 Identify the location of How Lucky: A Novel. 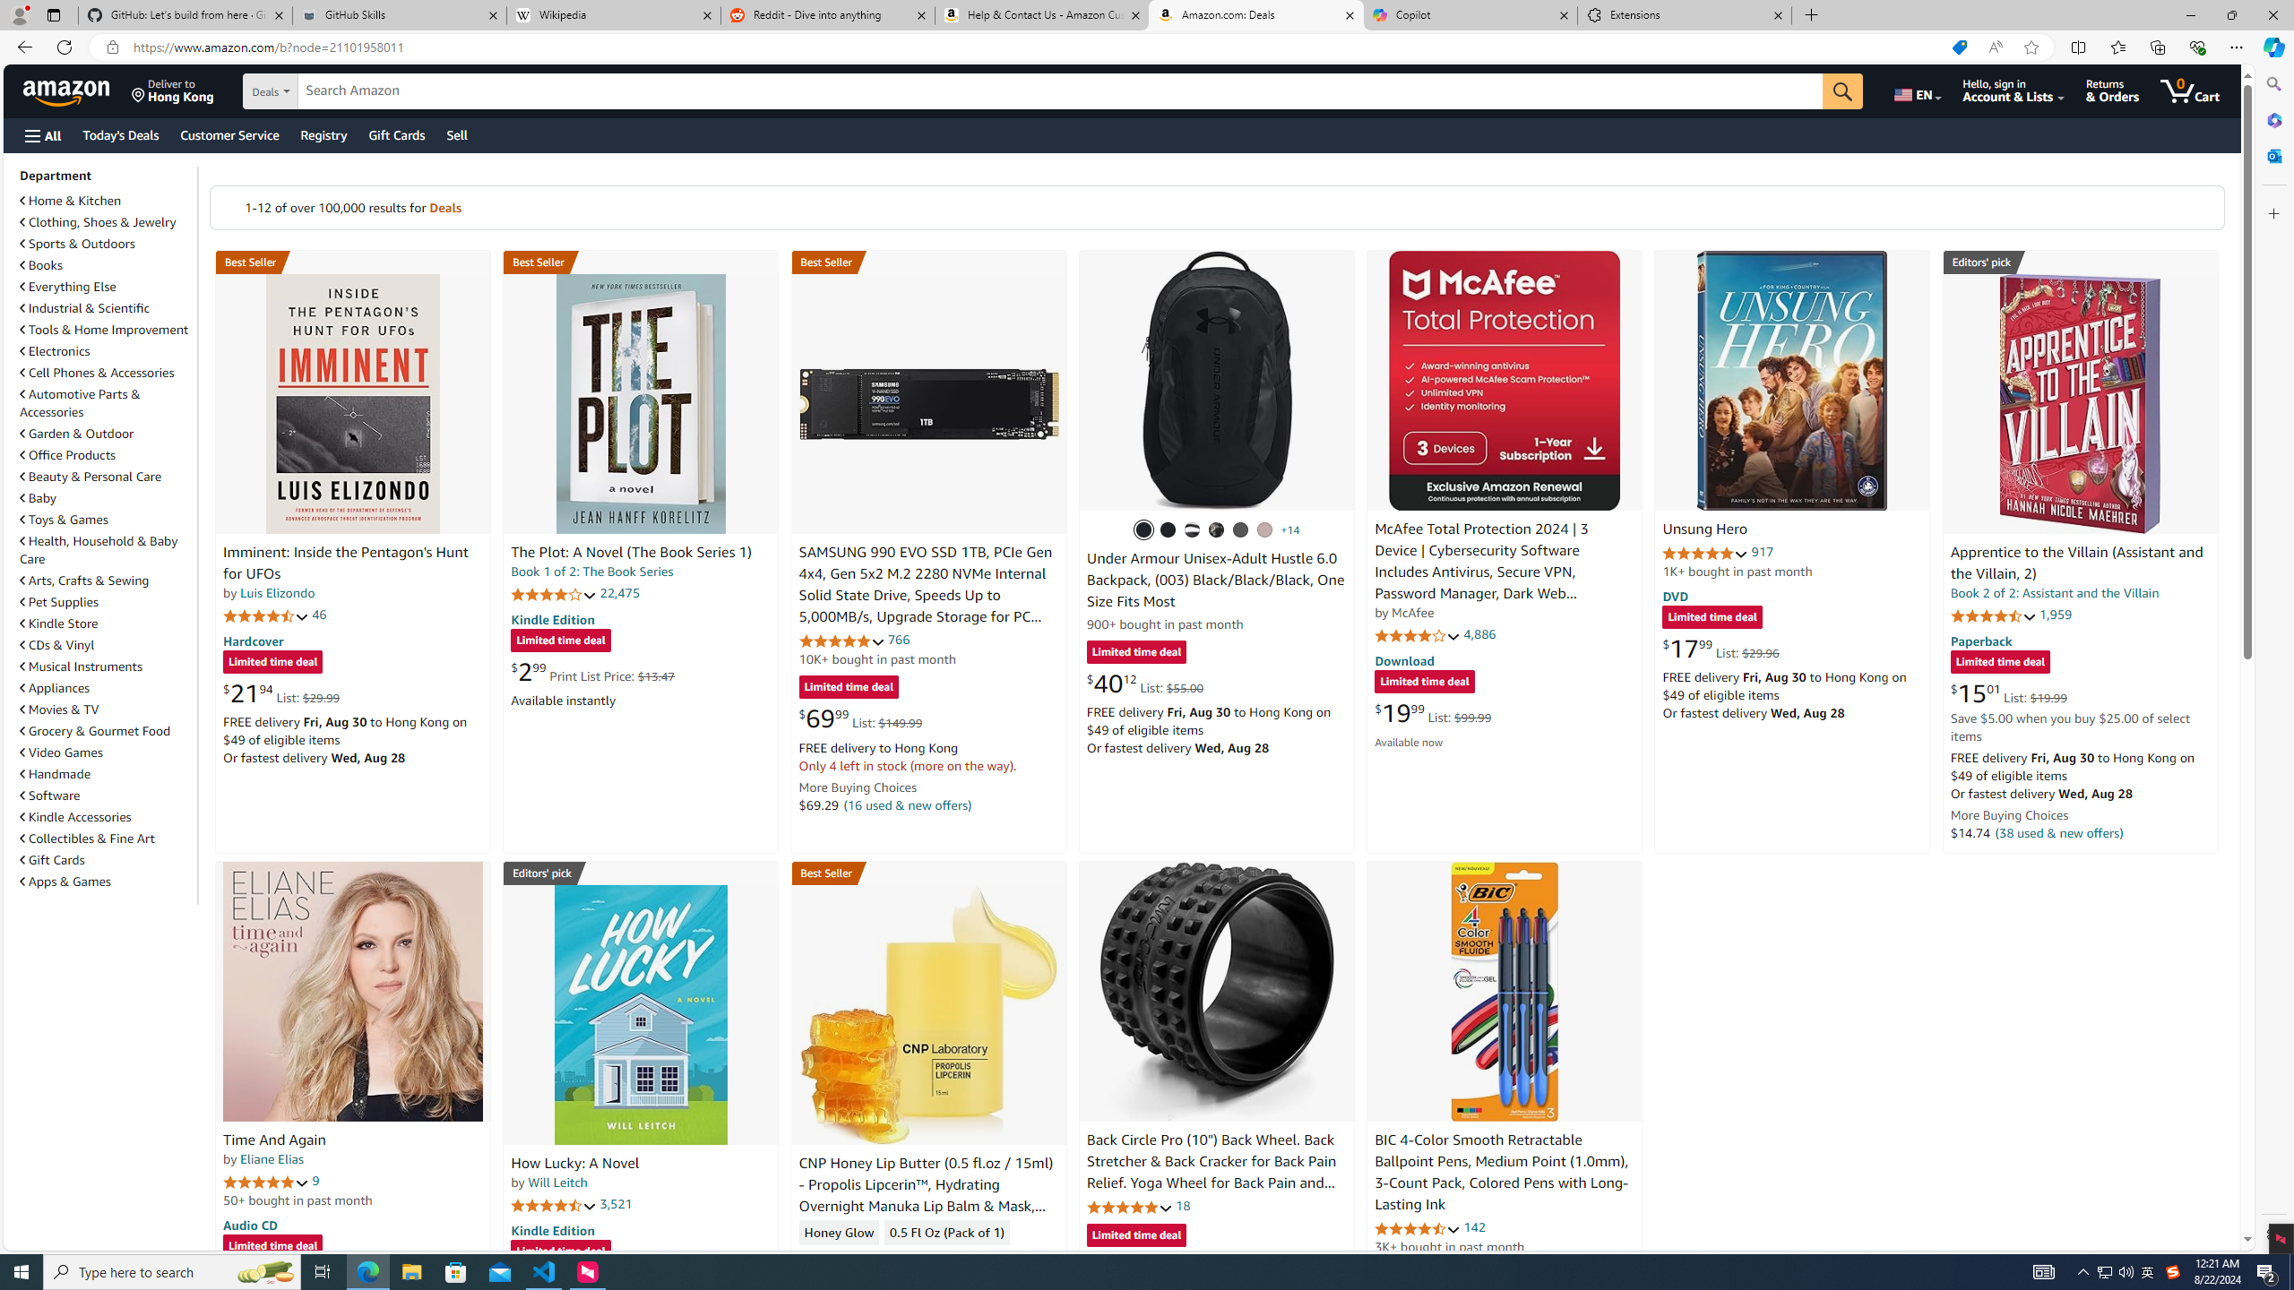
(640, 1014).